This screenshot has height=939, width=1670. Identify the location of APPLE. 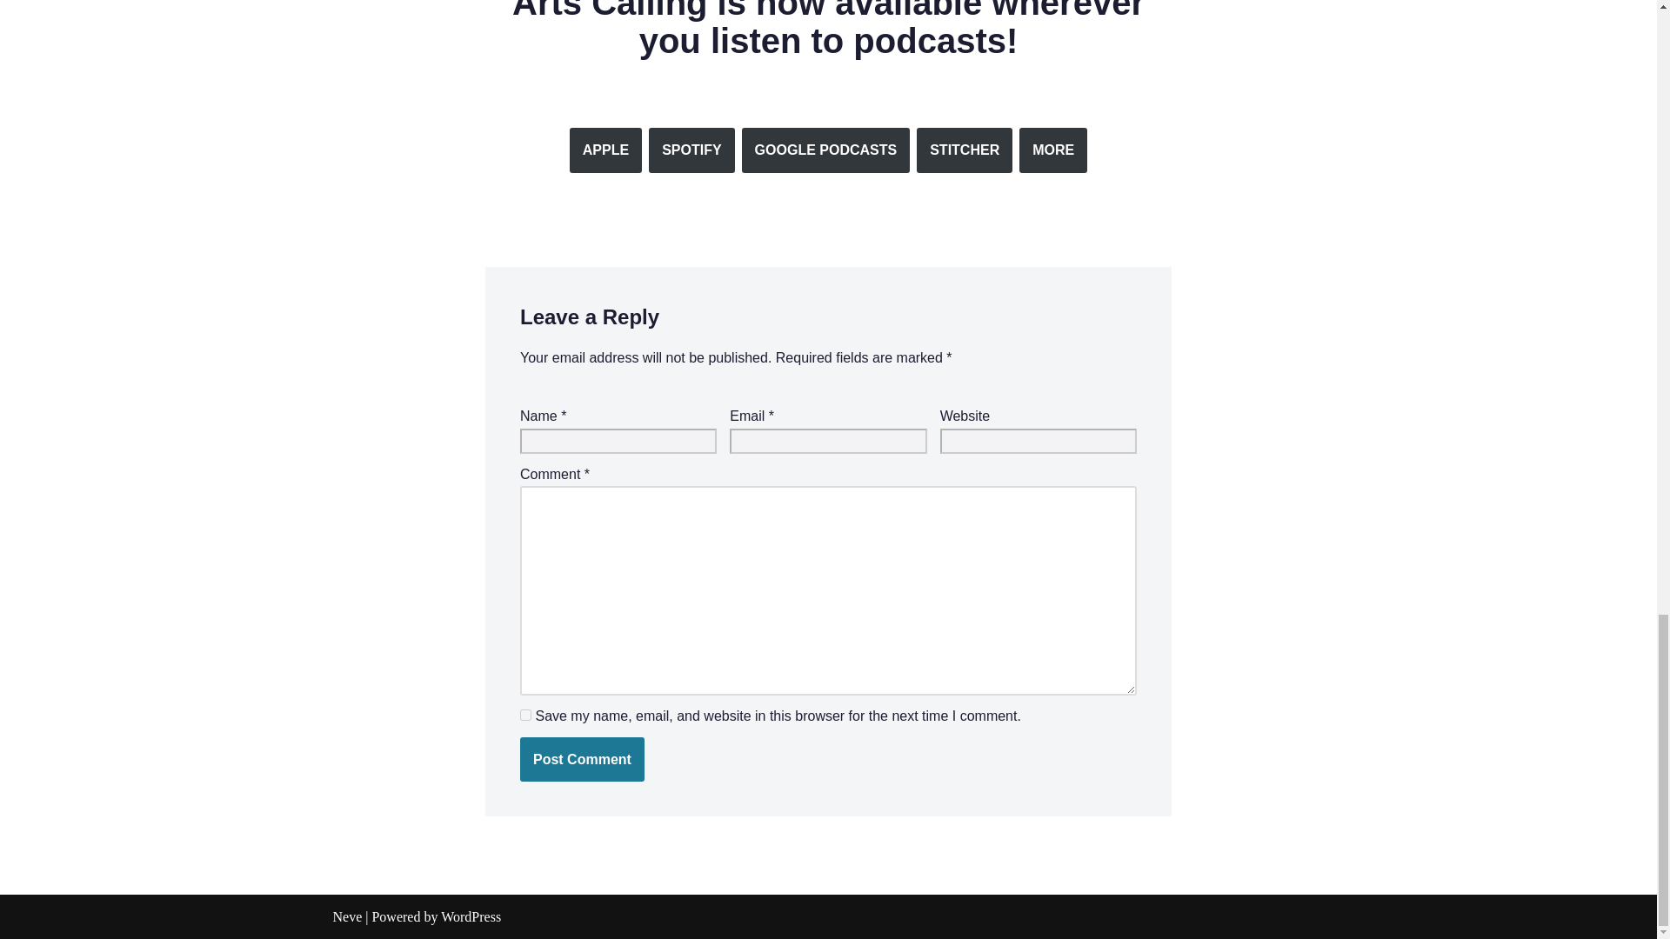
(605, 150).